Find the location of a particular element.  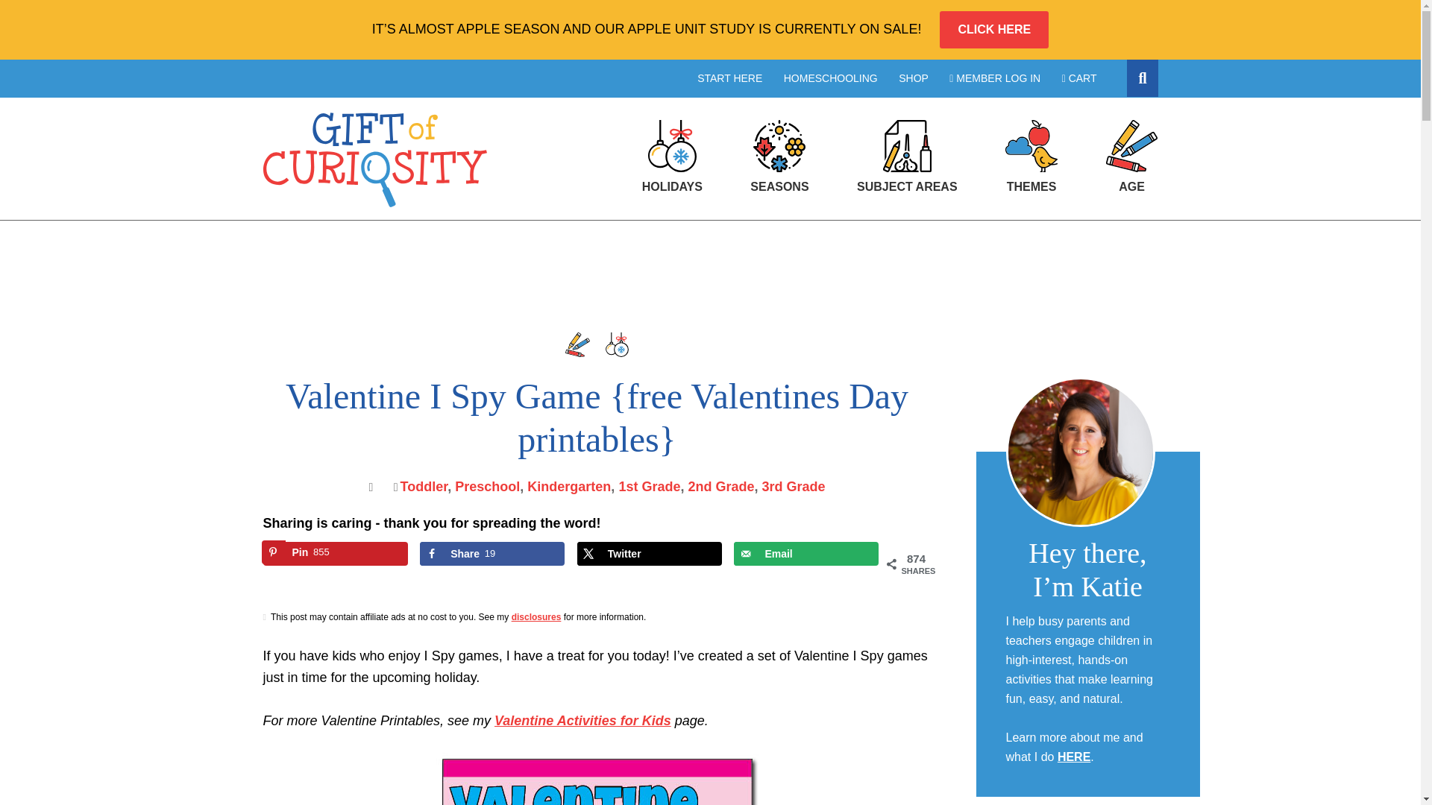

disclosures is located at coordinates (568, 486).